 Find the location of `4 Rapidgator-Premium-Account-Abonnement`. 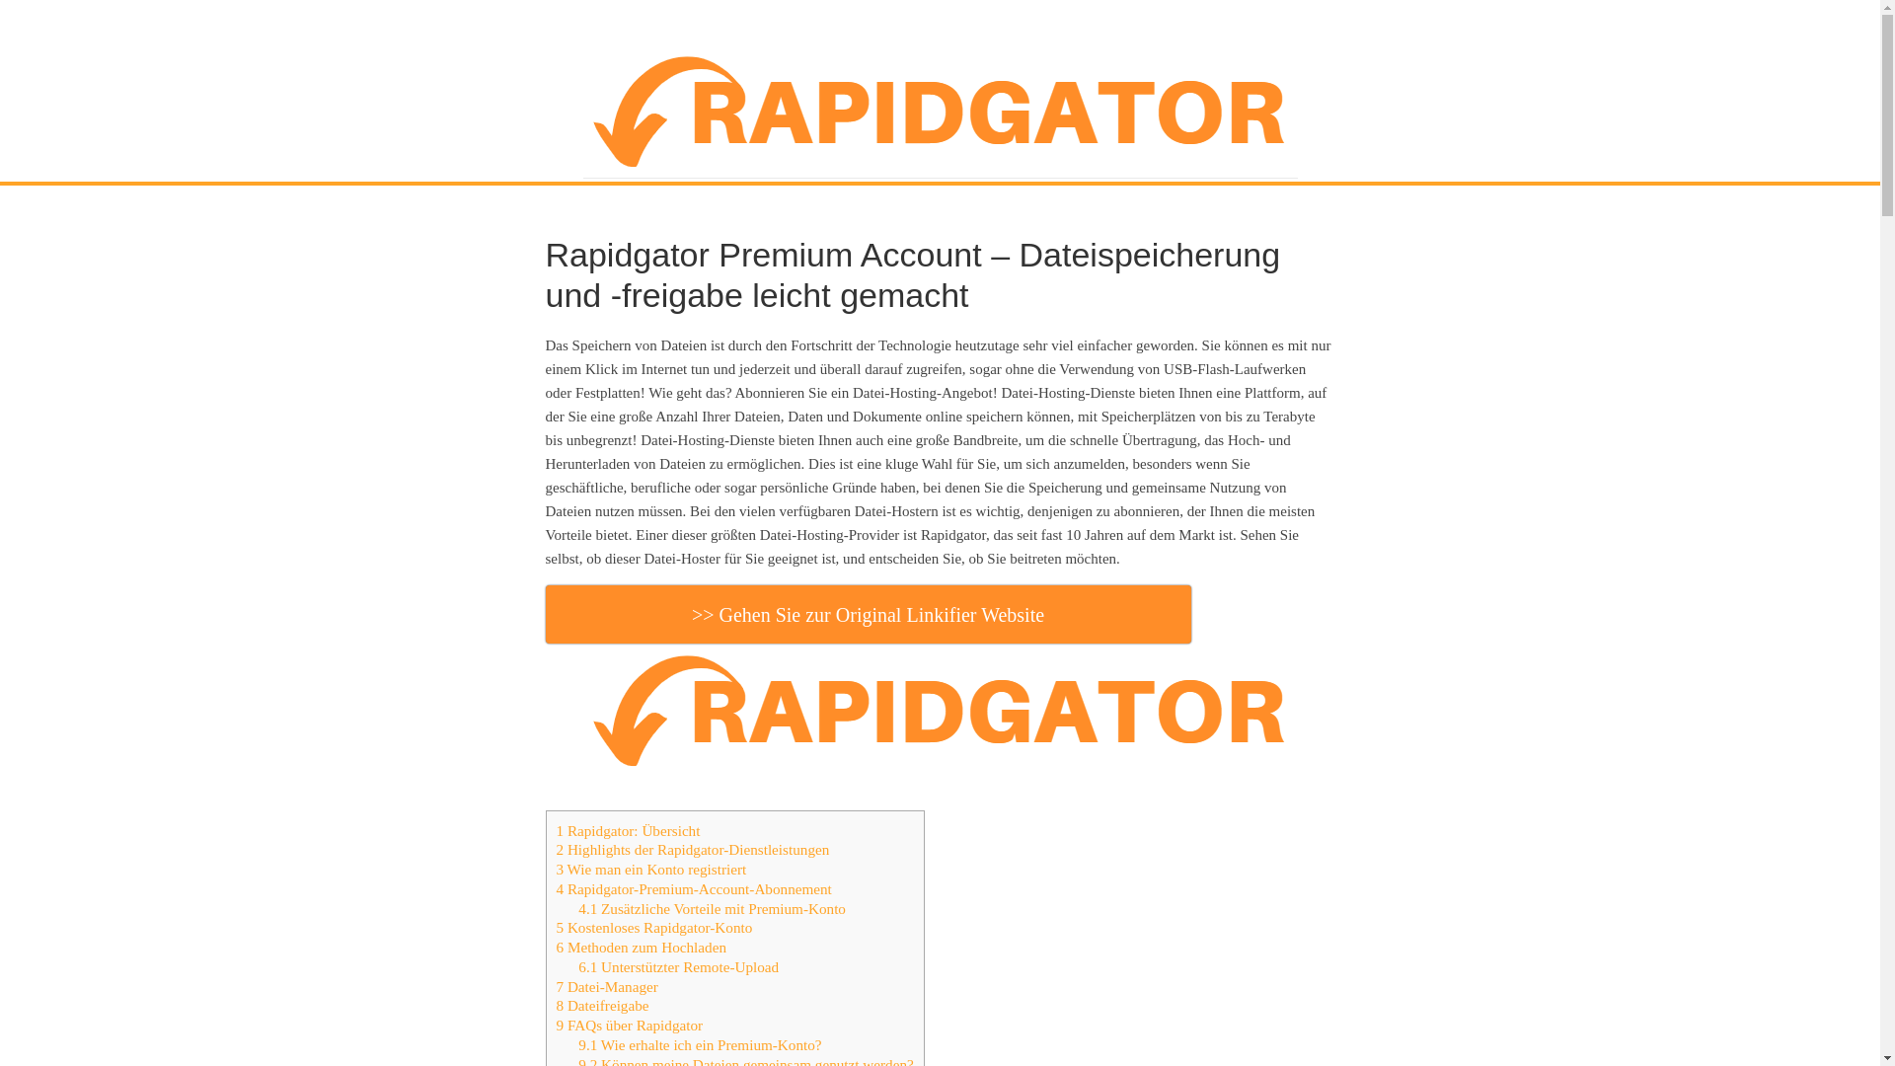

4 Rapidgator-Premium-Account-Abonnement is located at coordinates (695, 888).